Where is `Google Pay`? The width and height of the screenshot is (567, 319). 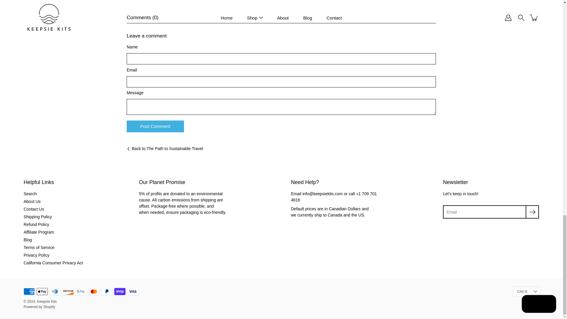
Google Pay is located at coordinates (81, 292).